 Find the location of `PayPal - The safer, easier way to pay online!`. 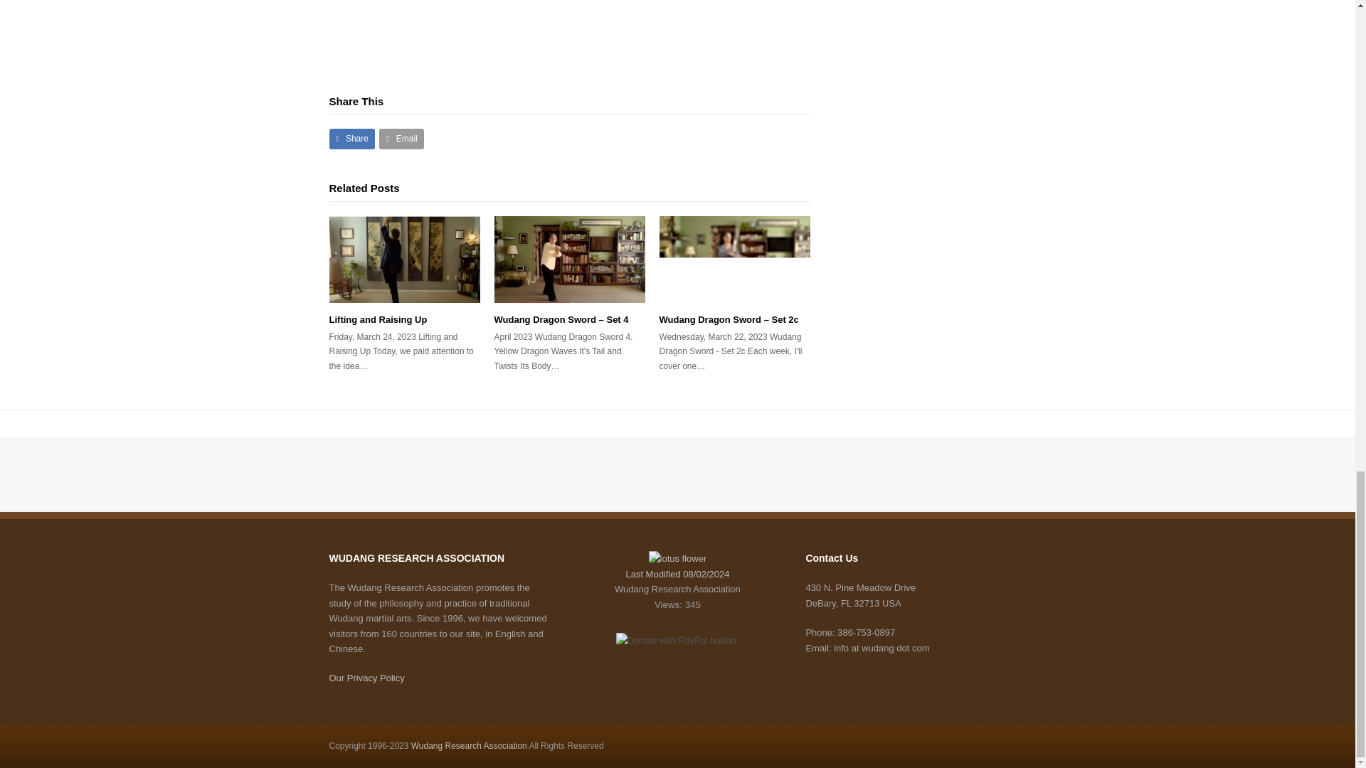

PayPal - The safer, easier way to pay online! is located at coordinates (676, 640).